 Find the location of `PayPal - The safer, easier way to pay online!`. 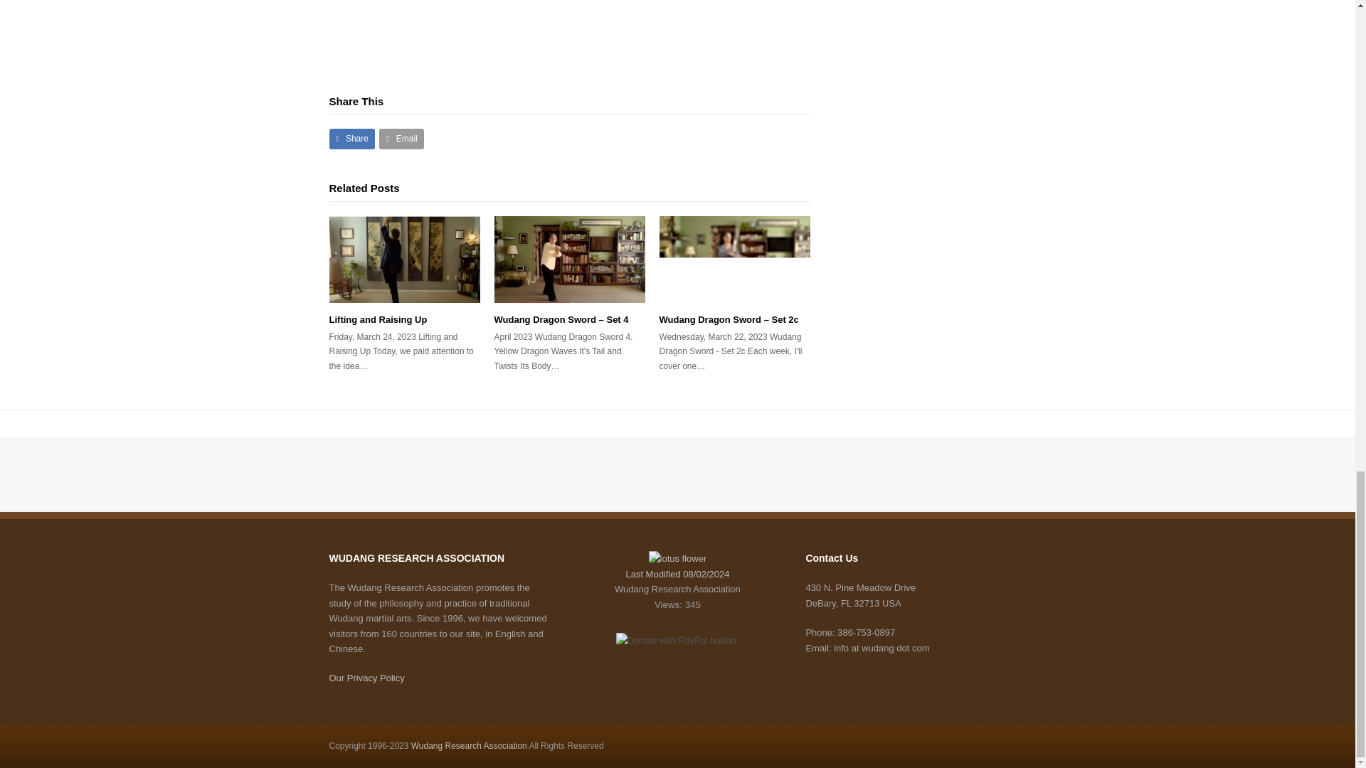

PayPal - The safer, easier way to pay online! is located at coordinates (676, 640).